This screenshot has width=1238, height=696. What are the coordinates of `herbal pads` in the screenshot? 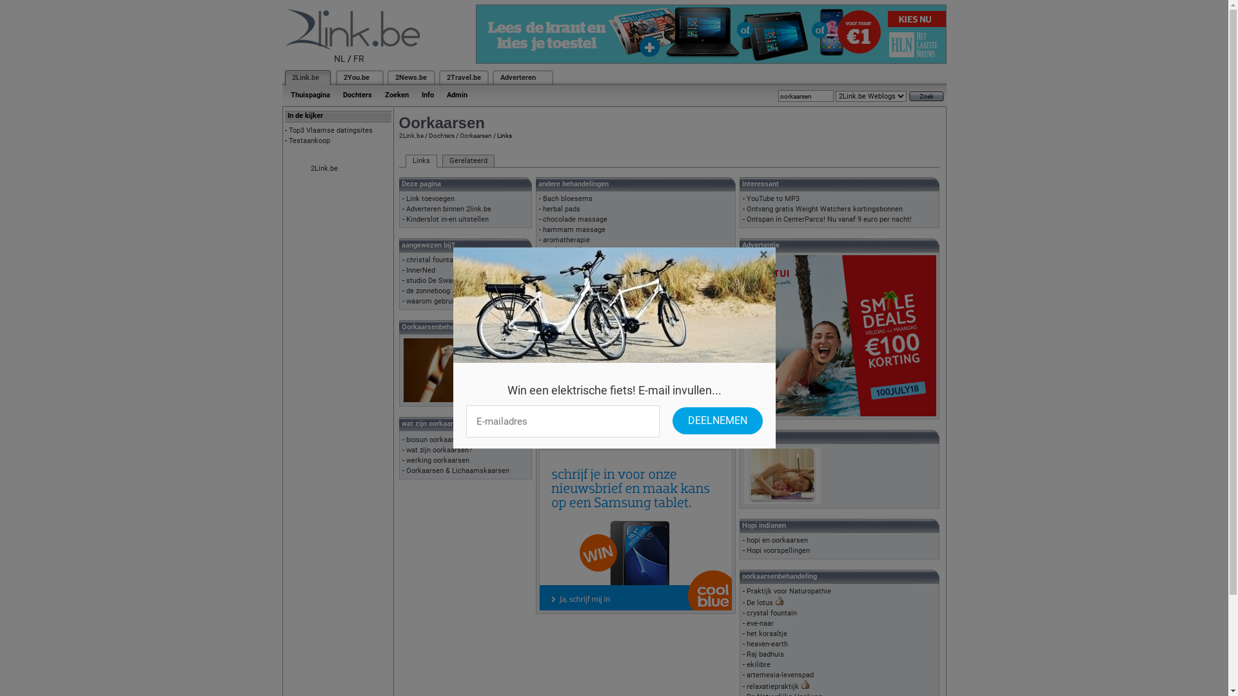 It's located at (562, 209).